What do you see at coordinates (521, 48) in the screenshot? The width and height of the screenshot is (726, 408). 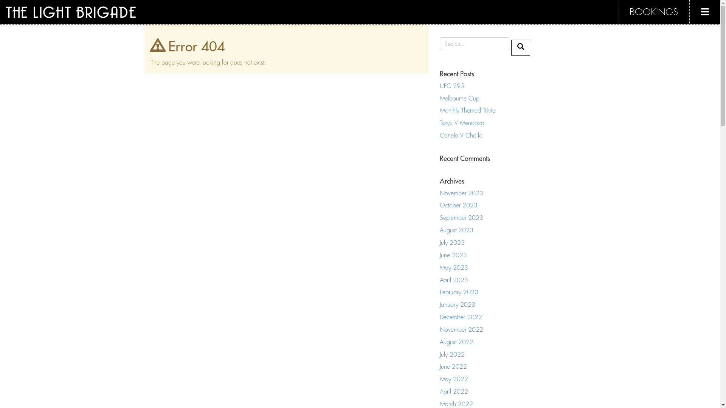 I see `Search` at bounding box center [521, 48].